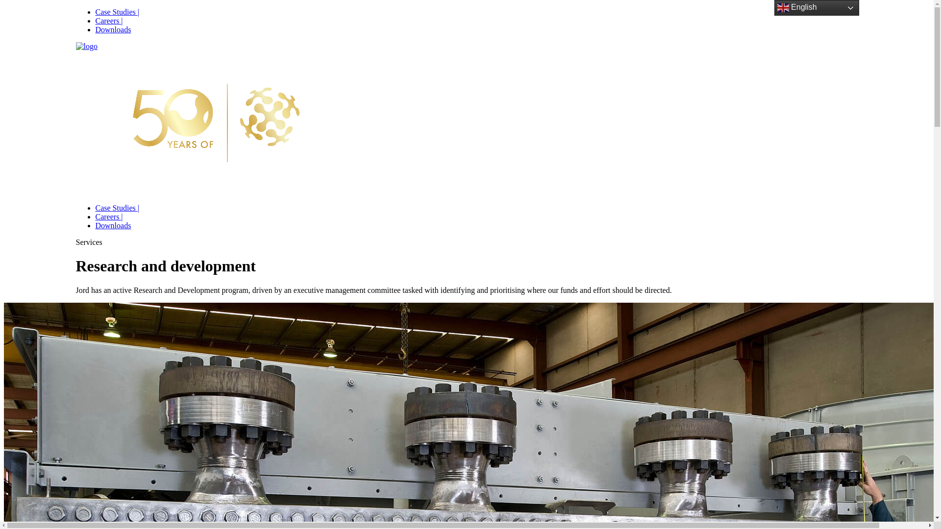 Image resolution: width=941 pixels, height=529 pixels. What do you see at coordinates (552, 161) in the screenshot?
I see `Case Studies` at bounding box center [552, 161].